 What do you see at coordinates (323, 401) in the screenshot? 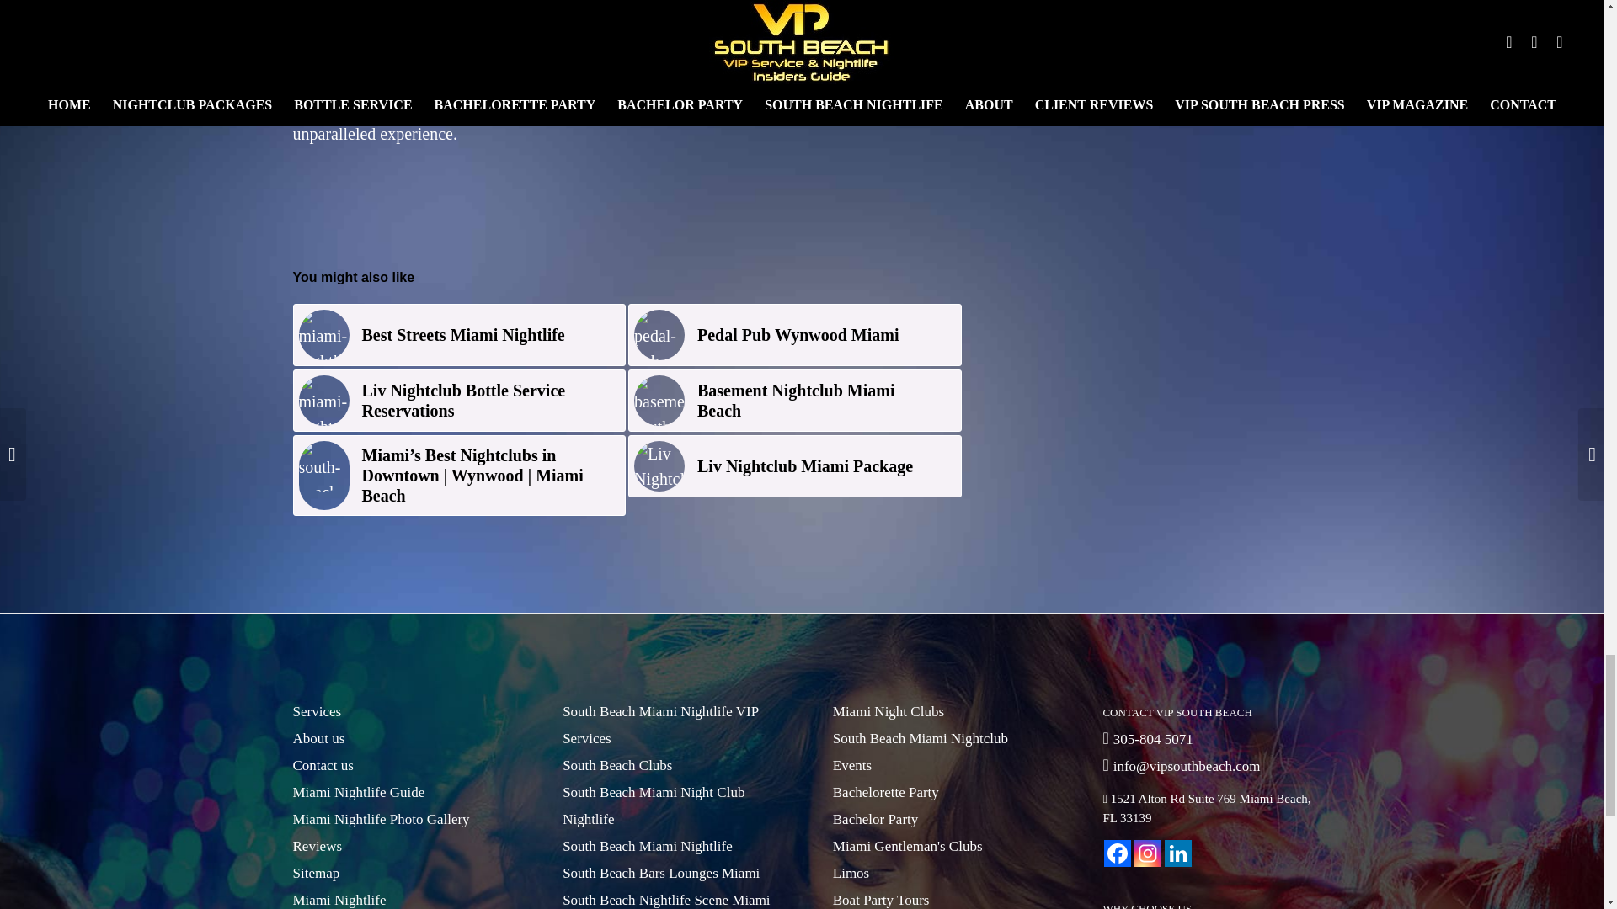
I see `Miami Nightclubs` at bounding box center [323, 401].